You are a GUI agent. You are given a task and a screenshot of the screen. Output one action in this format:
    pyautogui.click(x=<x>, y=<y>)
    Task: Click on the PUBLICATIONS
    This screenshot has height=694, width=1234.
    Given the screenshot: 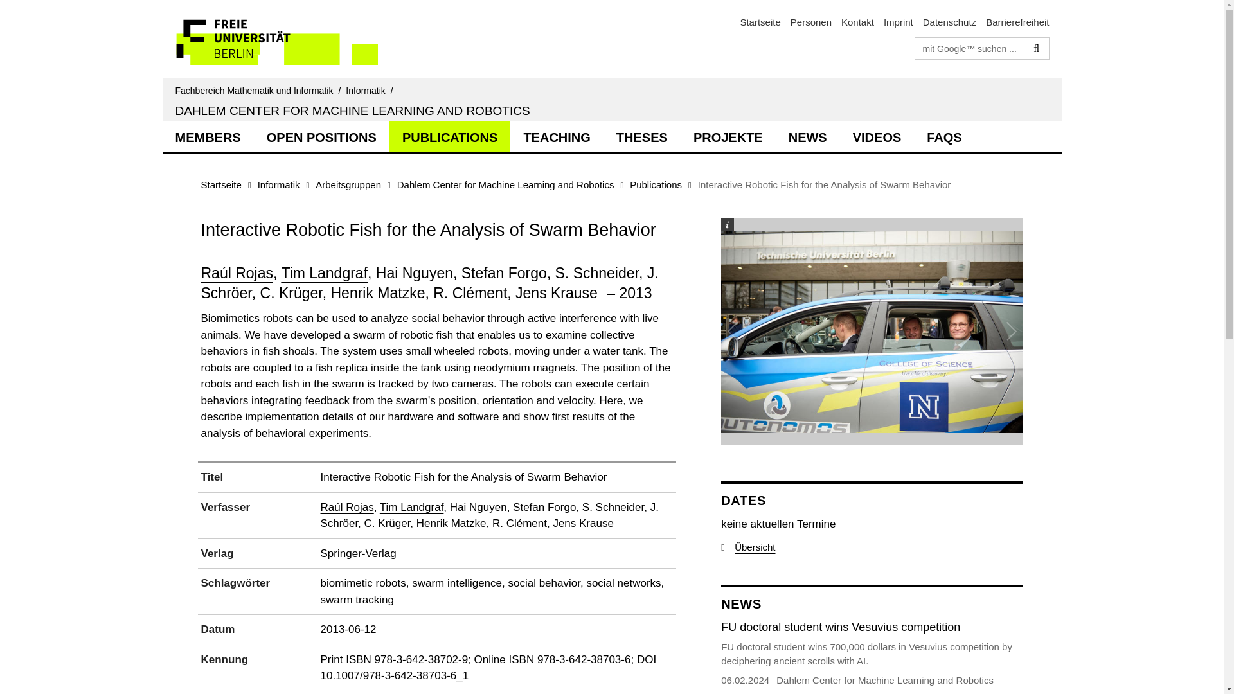 What is the action you would take?
    pyautogui.click(x=450, y=136)
    